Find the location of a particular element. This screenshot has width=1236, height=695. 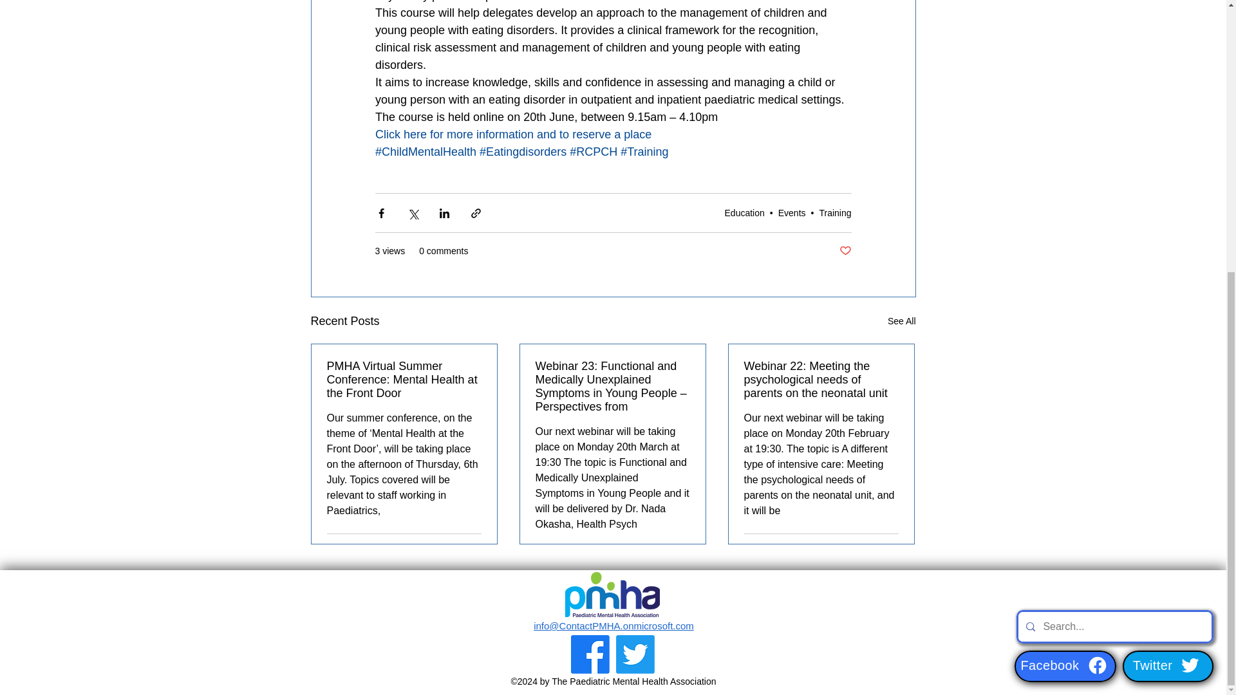

Click here for more information and to reserve a place is located at coordinates (512, 134).